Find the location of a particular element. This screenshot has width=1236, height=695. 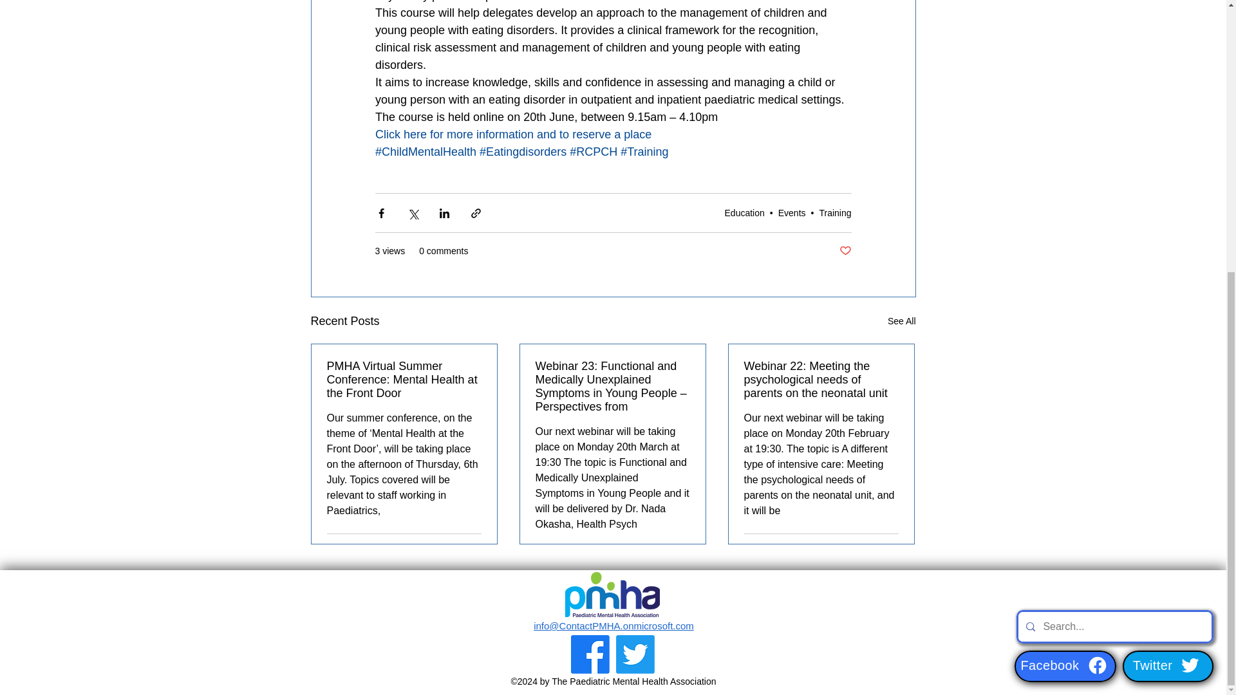

Click here for more information and to reserve a place is located at coordinates (512, 134).